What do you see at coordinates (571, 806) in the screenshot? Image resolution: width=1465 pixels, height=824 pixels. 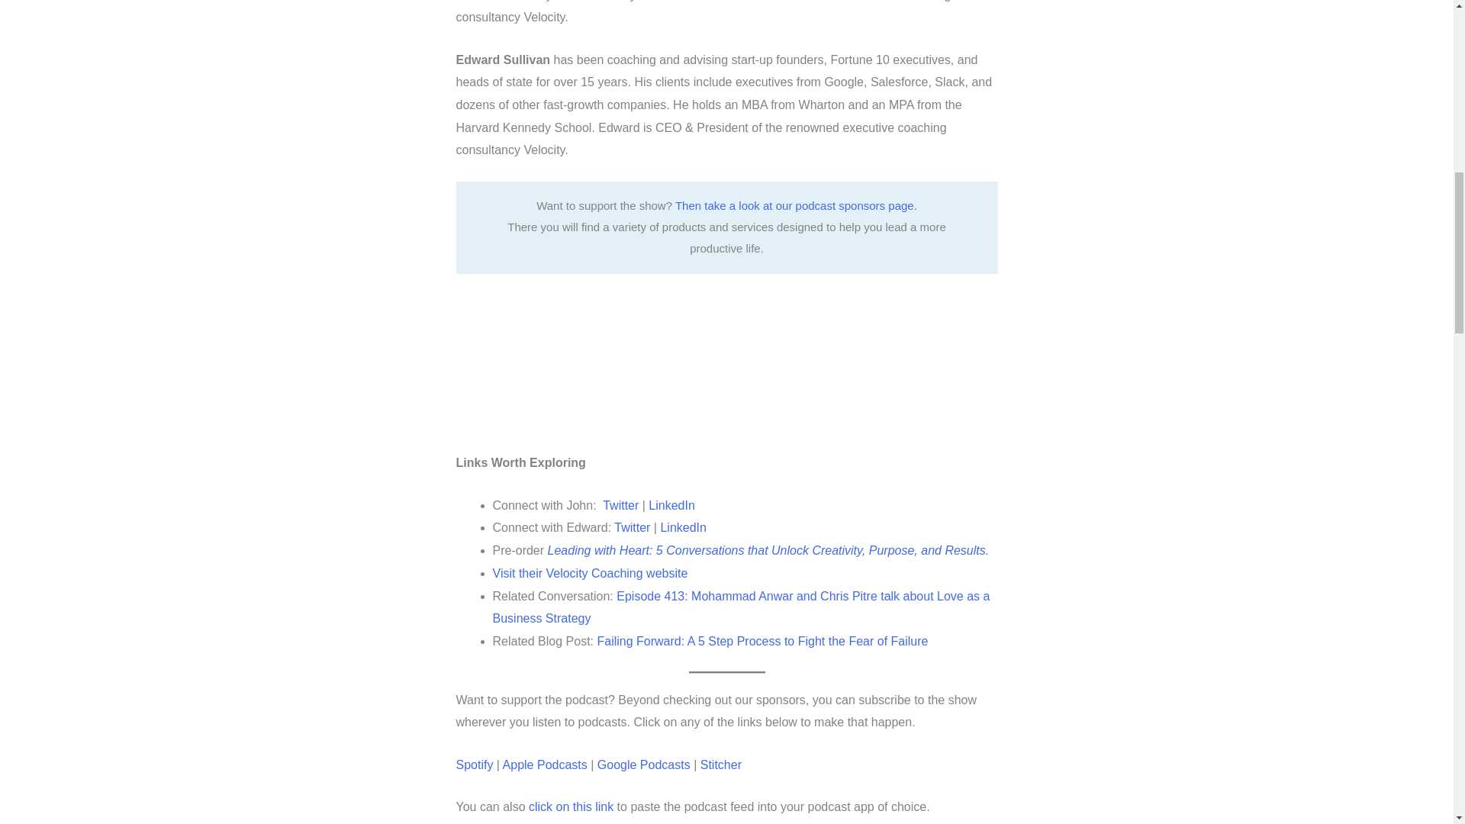 I see `click on this link` at bounding box center [571, 806].